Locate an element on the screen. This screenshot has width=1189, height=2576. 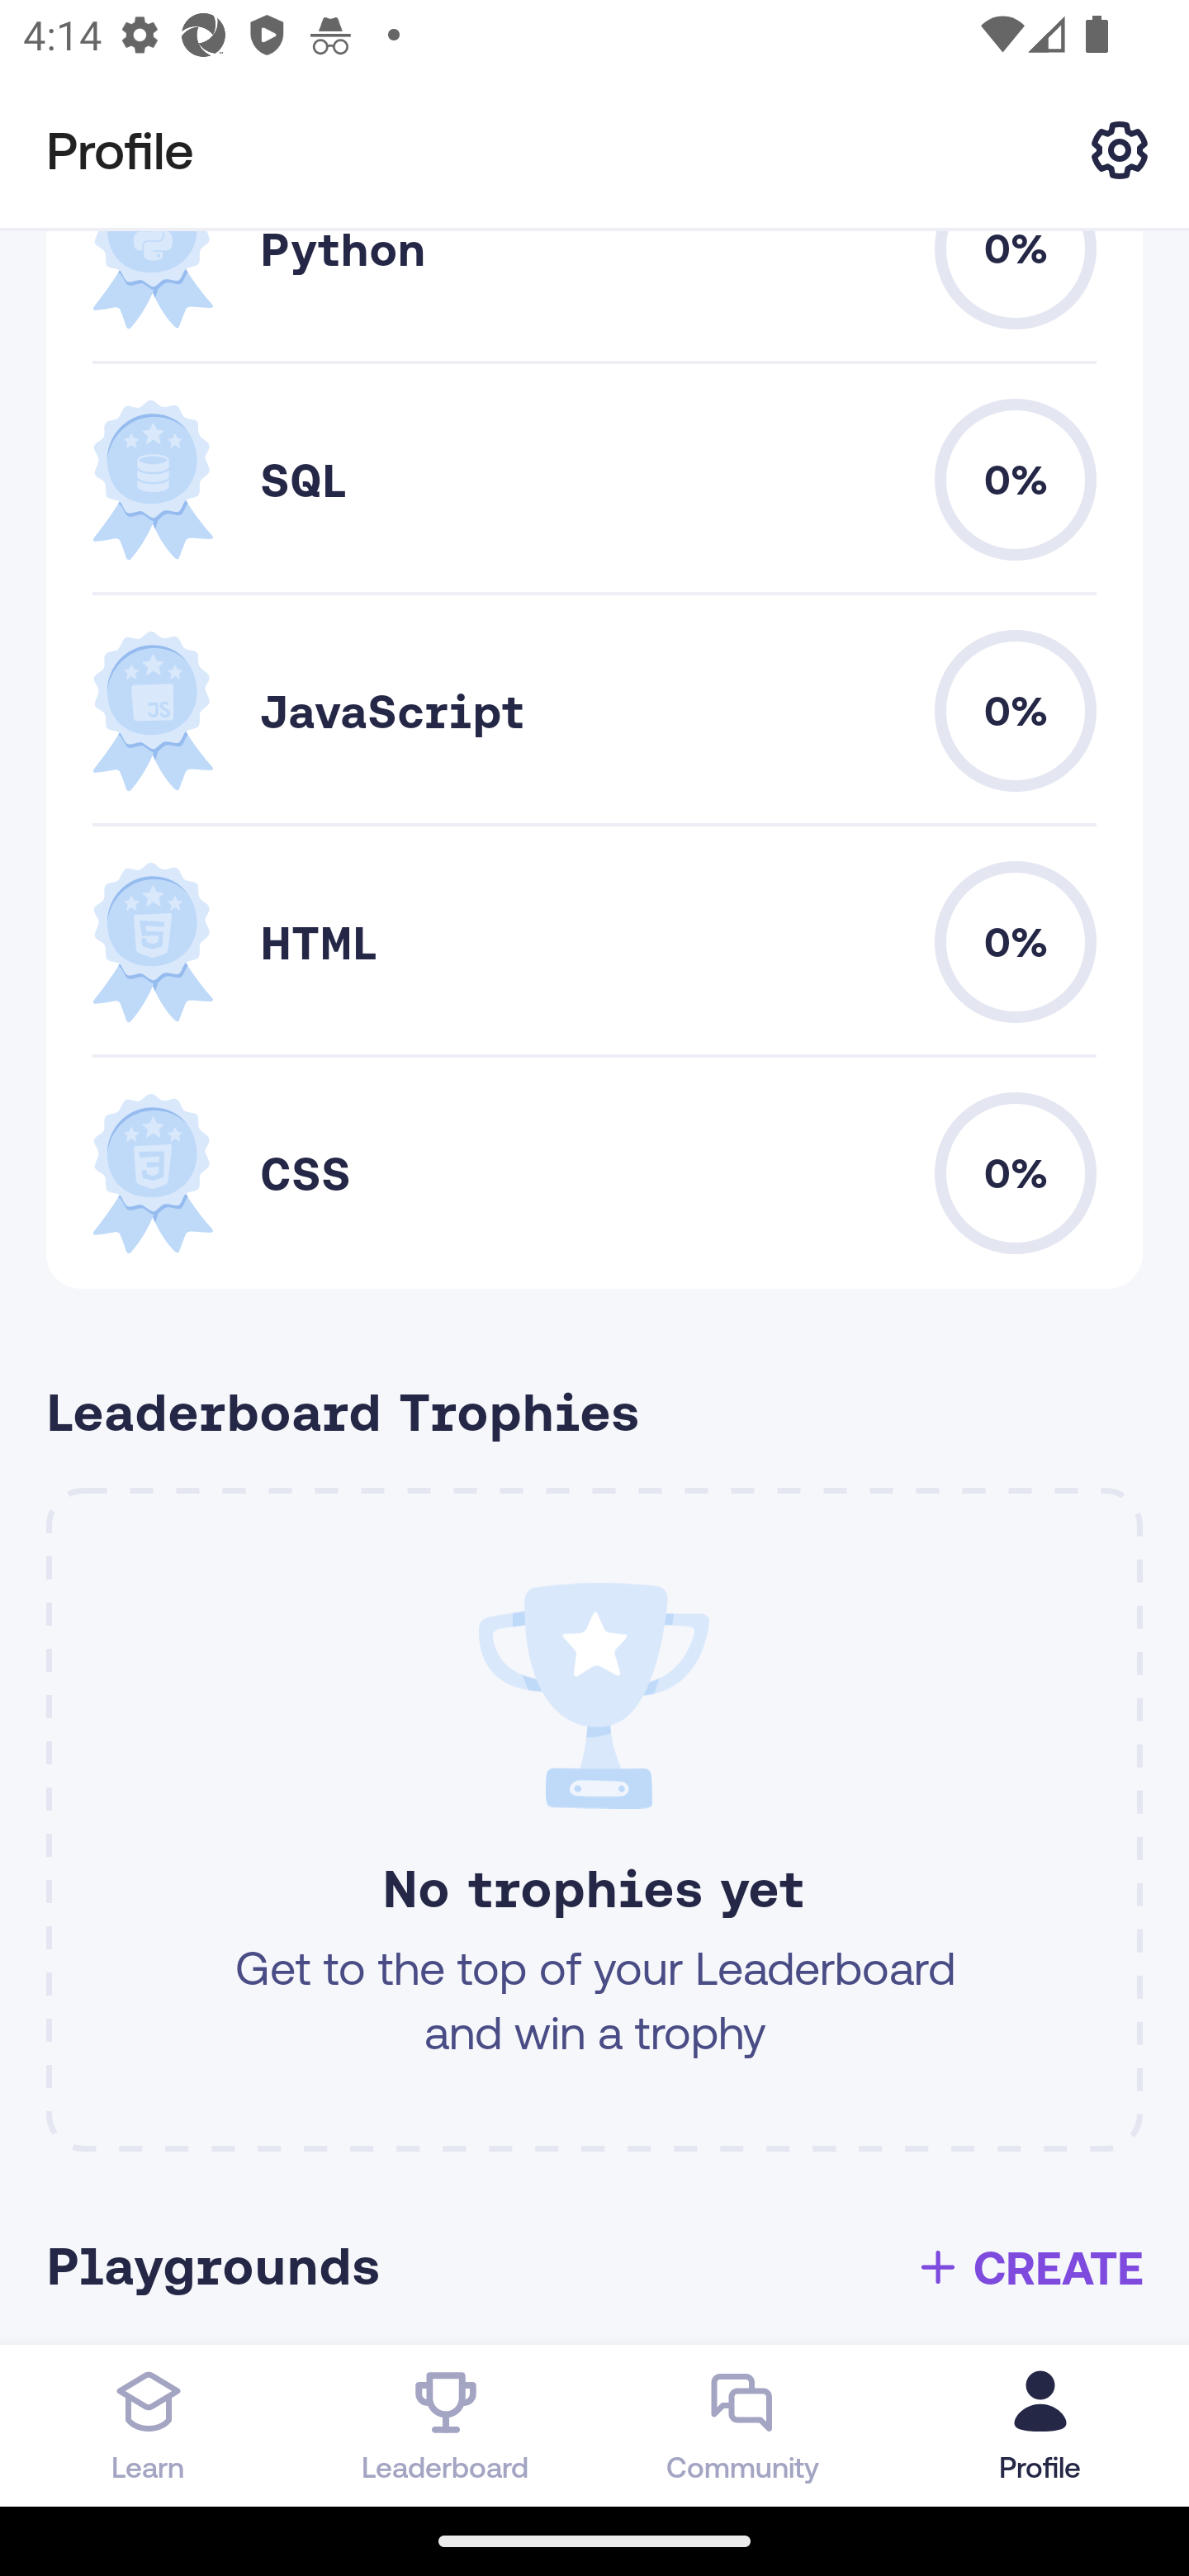
Settings is located at coordinates (1120, 149).